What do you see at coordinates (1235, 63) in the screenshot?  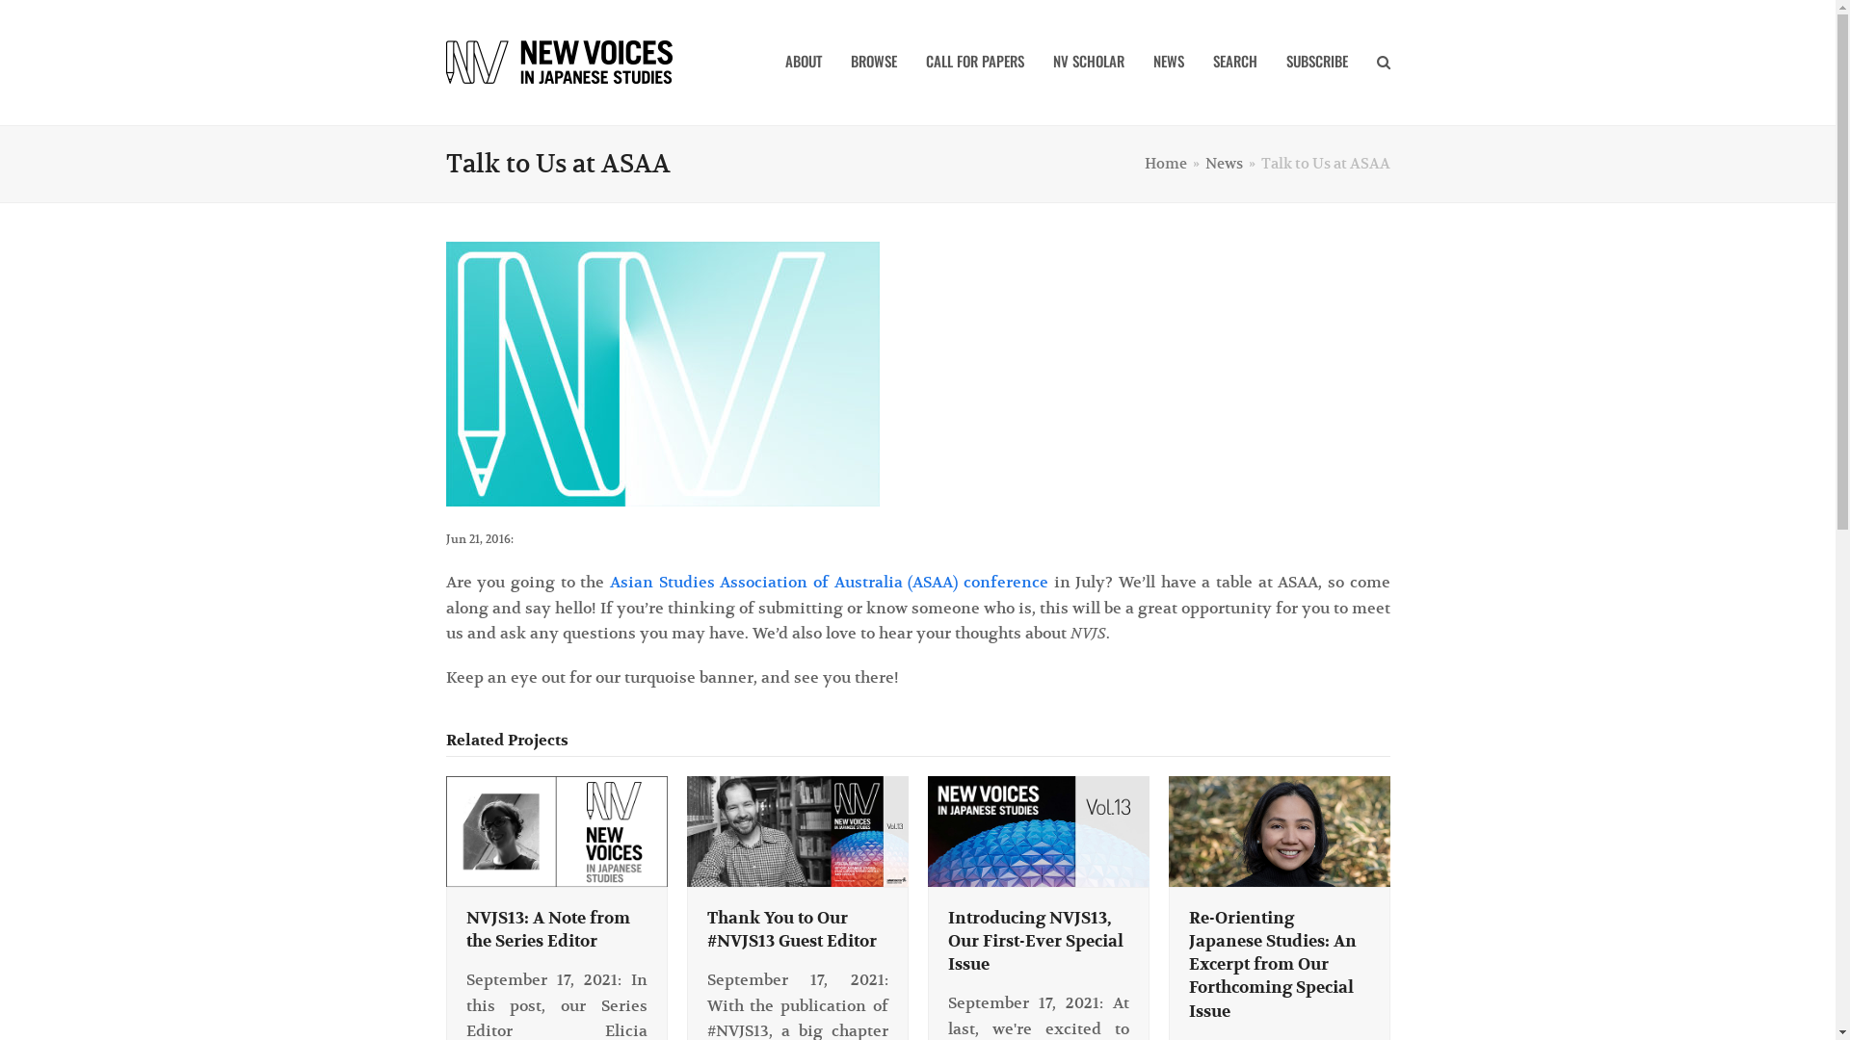 I see `SEARCH` at bounding box center [1235, 63].